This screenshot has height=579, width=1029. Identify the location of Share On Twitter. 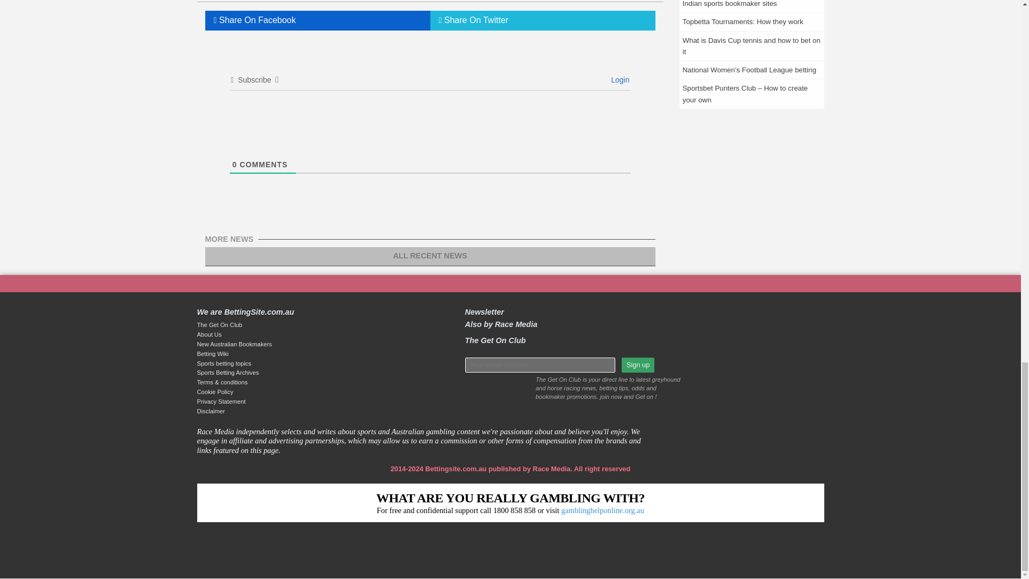
(542, 20).